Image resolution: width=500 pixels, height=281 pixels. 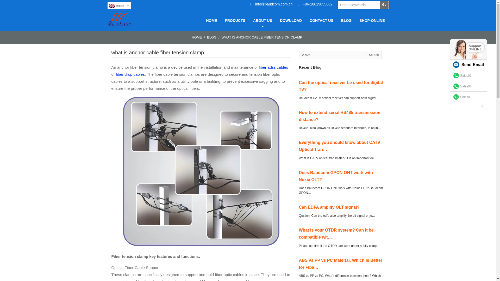 I want to click on Enter Keywords..., so click(x=358, y=5).